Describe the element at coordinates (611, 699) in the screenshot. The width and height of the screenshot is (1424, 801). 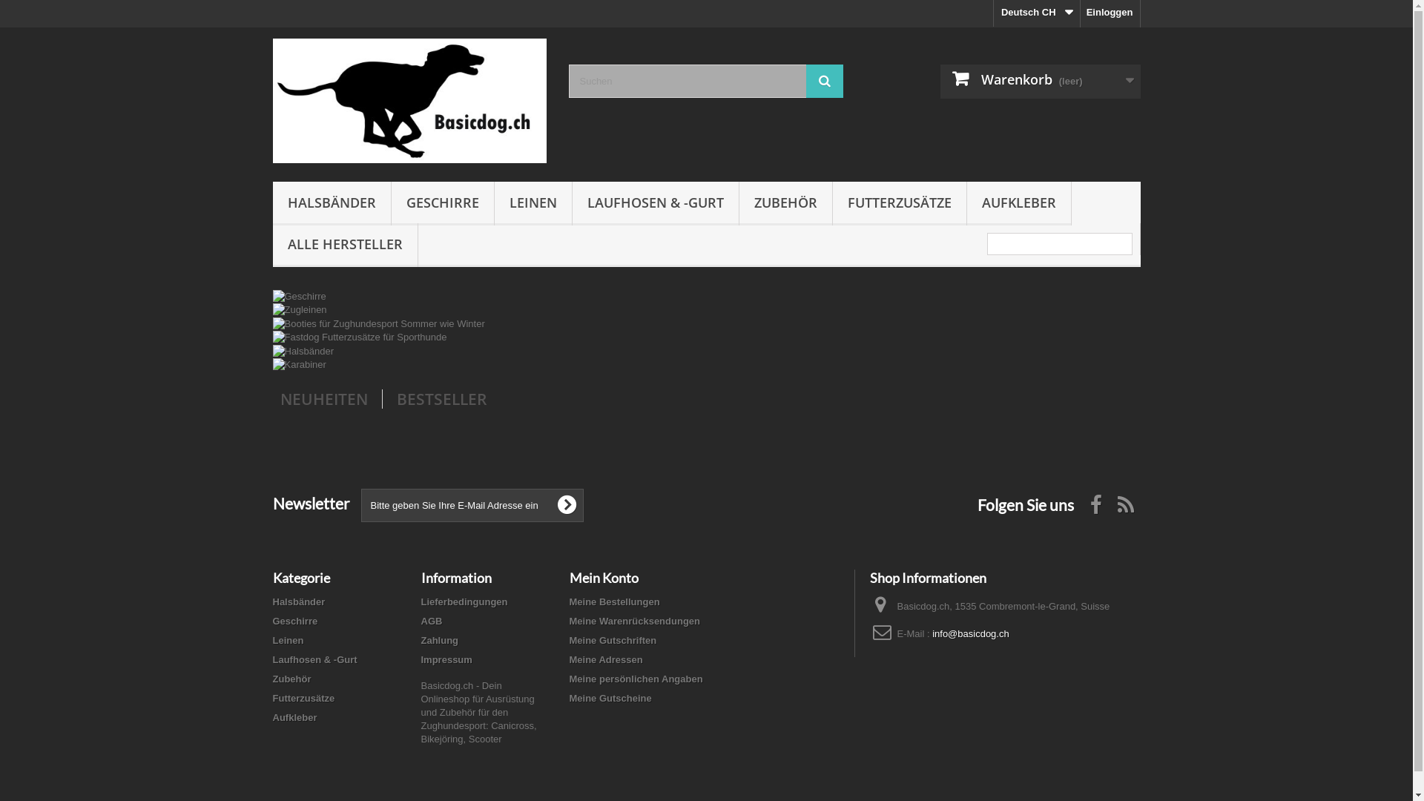
I see `Meine Gutscheine` at that location.